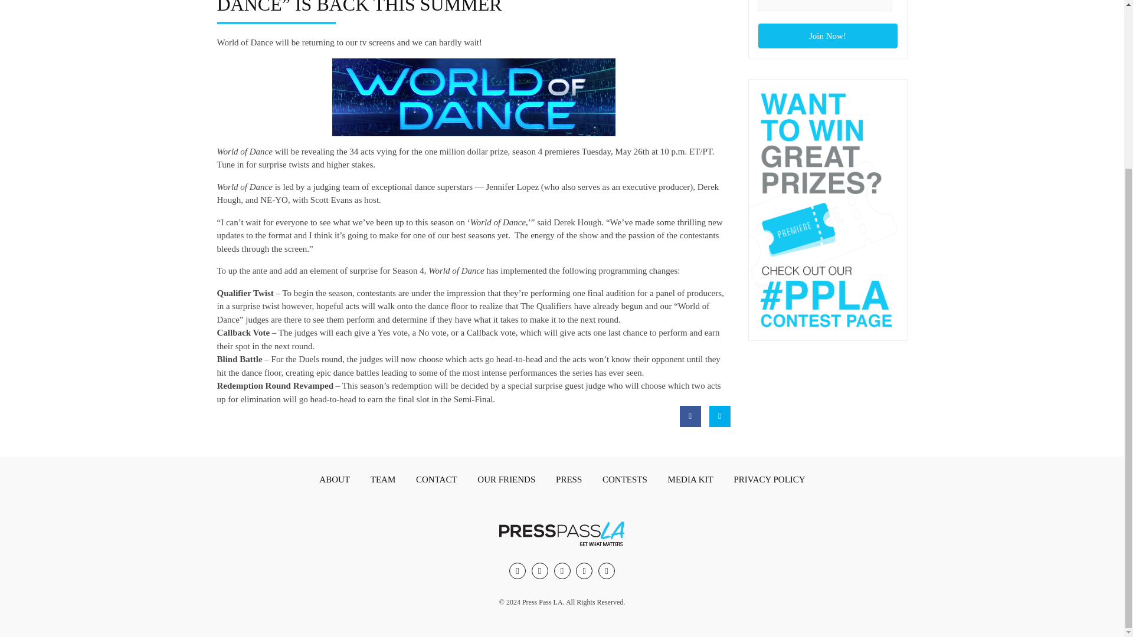  Describe the element at coordinates (506, 480) in the screenshot. I see `OUR FRIENDS` at that location.